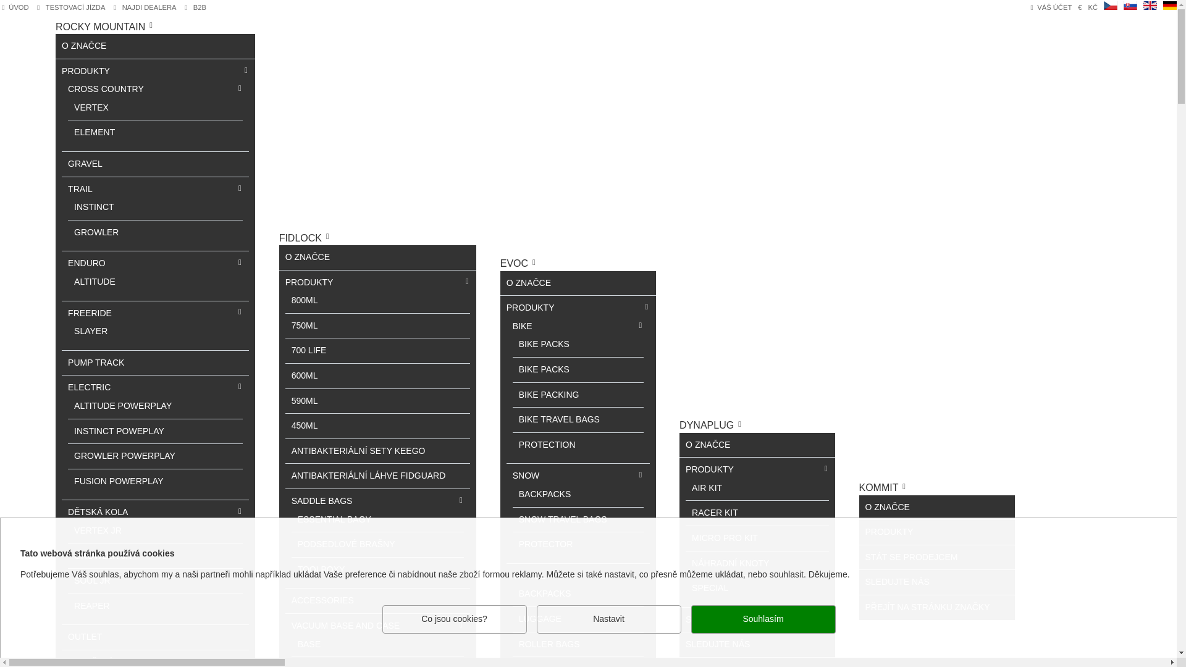 The width and height of the screenshot is (1186, 667). Describe the element at coordinates (95, 72) in the screenshot. I see `PRODUKTY` at that location.